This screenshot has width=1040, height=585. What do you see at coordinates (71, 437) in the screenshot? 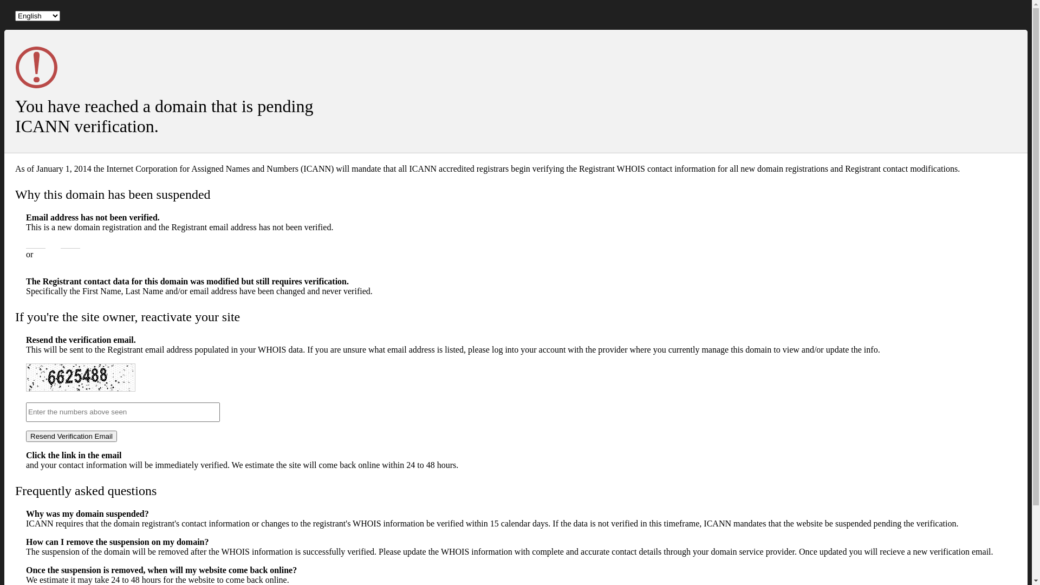
I see `Resend Verification Email` at bounding box center [71, 437].